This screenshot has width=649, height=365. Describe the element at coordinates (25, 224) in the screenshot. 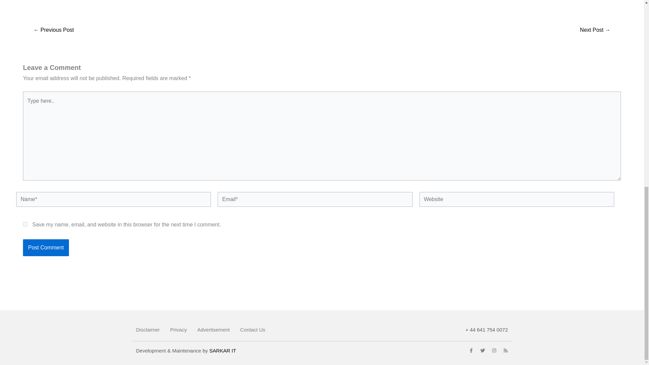

I see `yes` at that location.